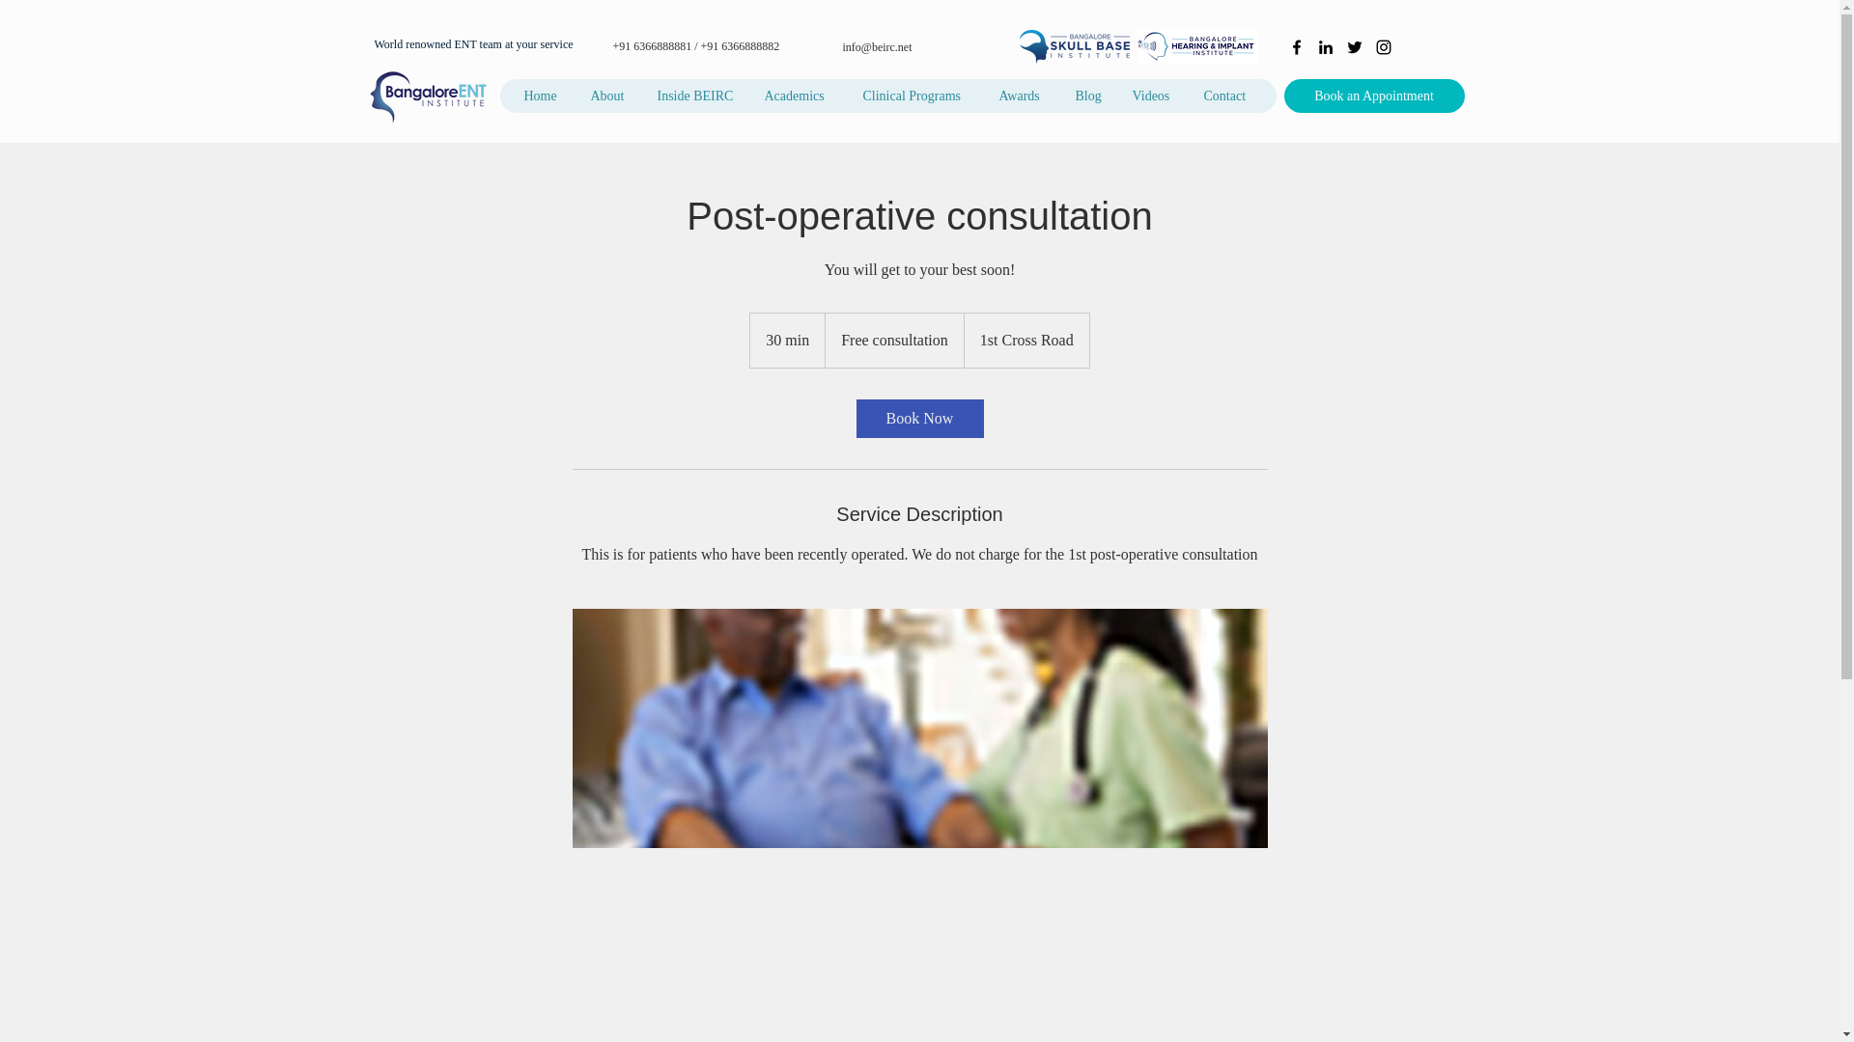 The width and height of the screenshot is (1854, 1042). Describe the element at coordinates (1374, 96) in the screenshot. I see `Book an Appointment` at that location.